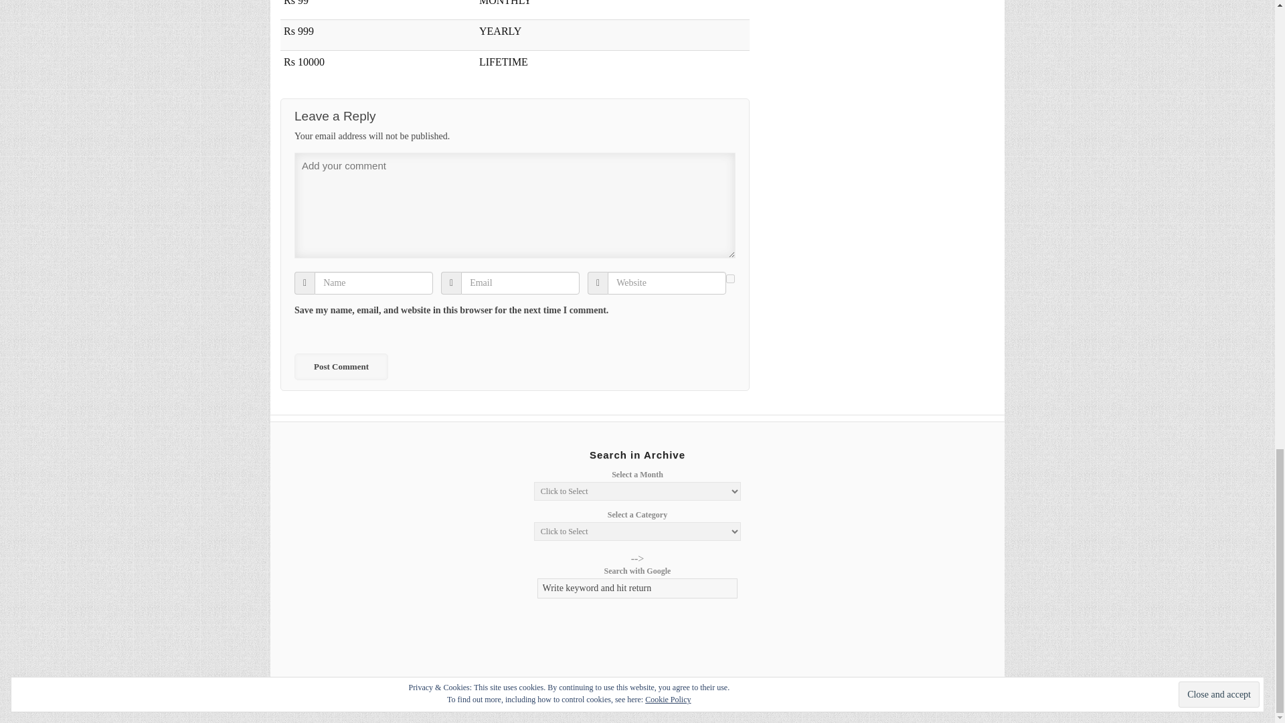 This screenshot has width=1285, height=723. What do you see at coordinates (337, 698) in the screenshot?
I see `Kashmir Reader` at bounding box center [337, 698].